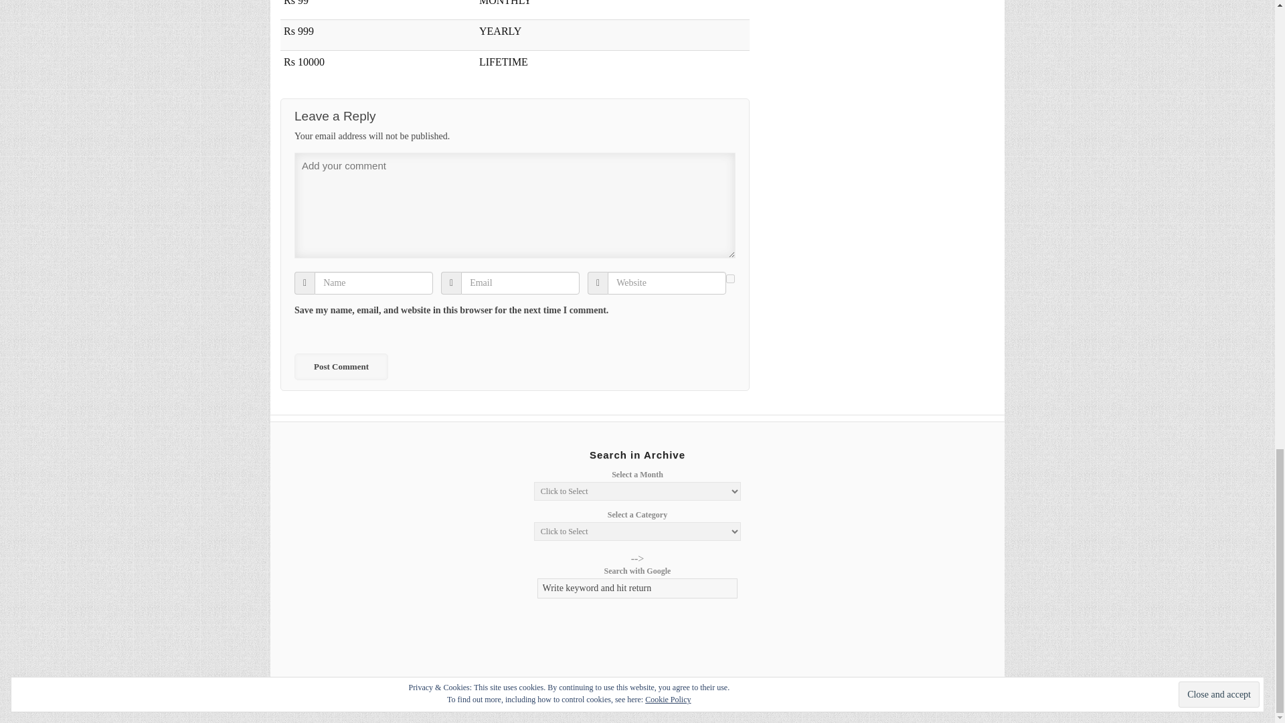 This screenshot has width=1285, height=723. What do you see at coordinates (337, 698) in the screenshot?
I see `Kashmir Reader` at bounding box center [337, 698].